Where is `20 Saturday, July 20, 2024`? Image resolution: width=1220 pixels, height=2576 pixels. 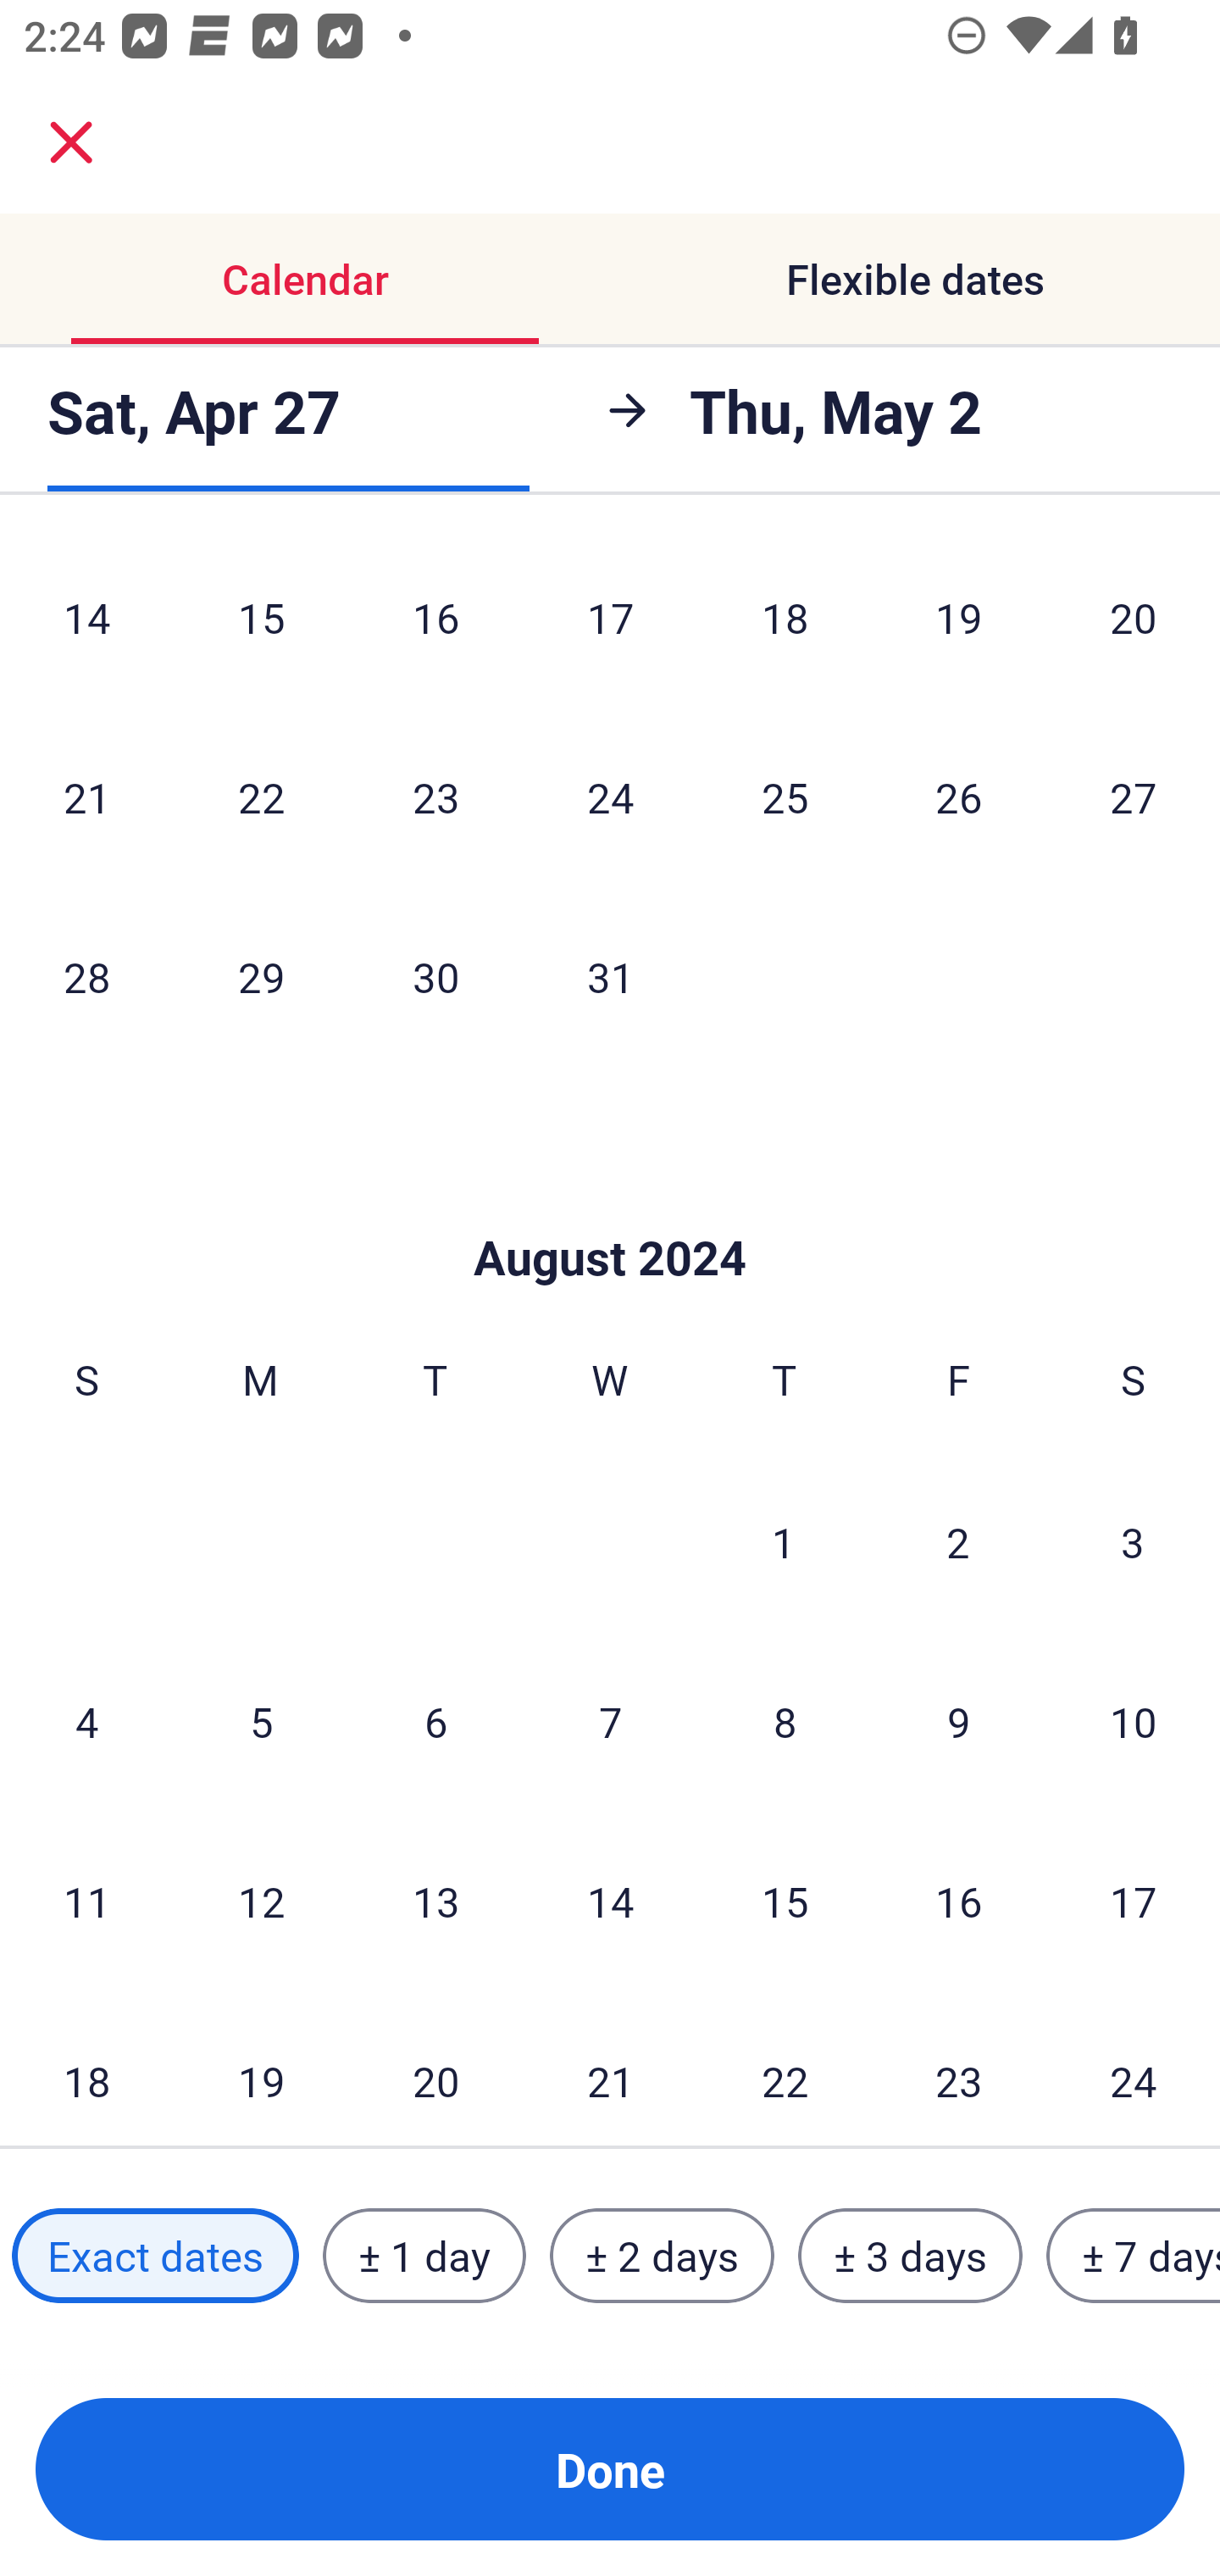
20 Saturday, July 20, 2024 is located at coordinates (1134, 623).